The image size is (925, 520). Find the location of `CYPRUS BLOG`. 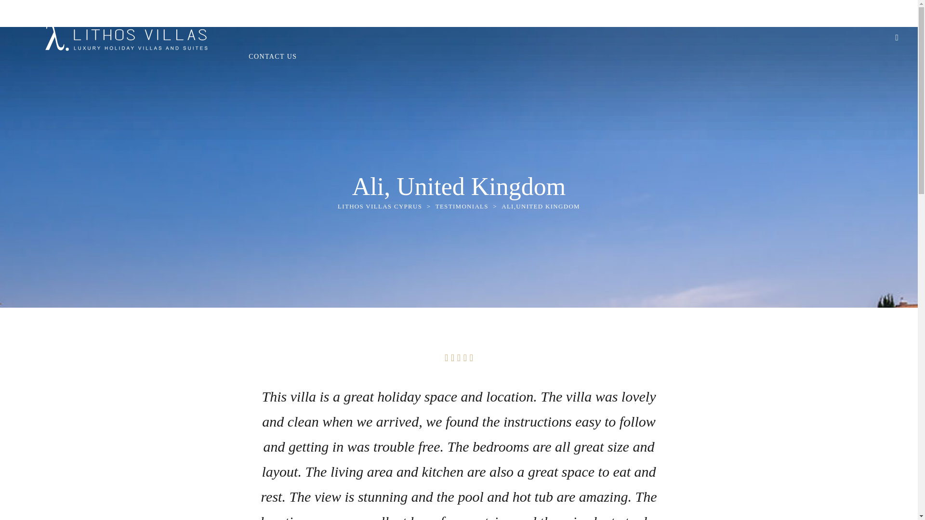

CYPRUS BLOG is located at coordinates (544, 18).